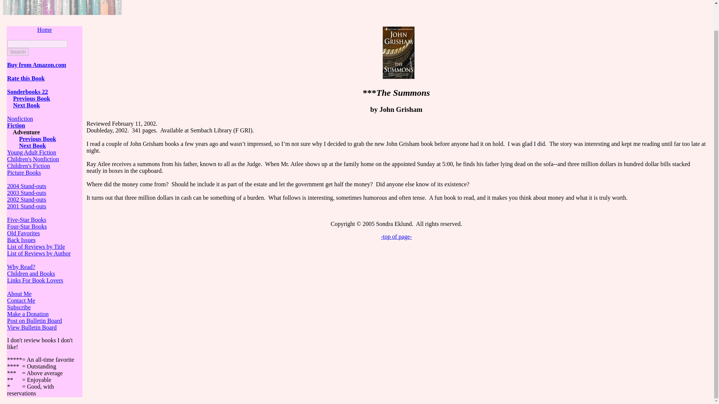  What do you see at coordinates (44, 30) in the screenshot?
I see `Home` at bounding box center [44, 30].